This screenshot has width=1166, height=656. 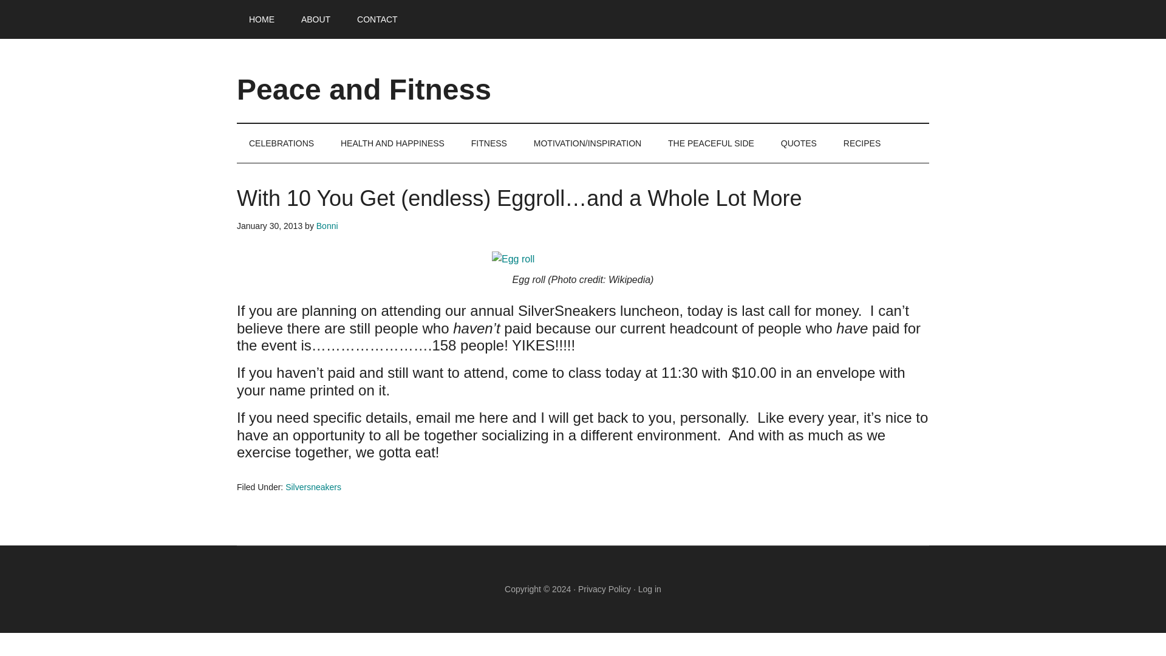 I want to click on CELEBRATIONS, so click(x=281, y=143).